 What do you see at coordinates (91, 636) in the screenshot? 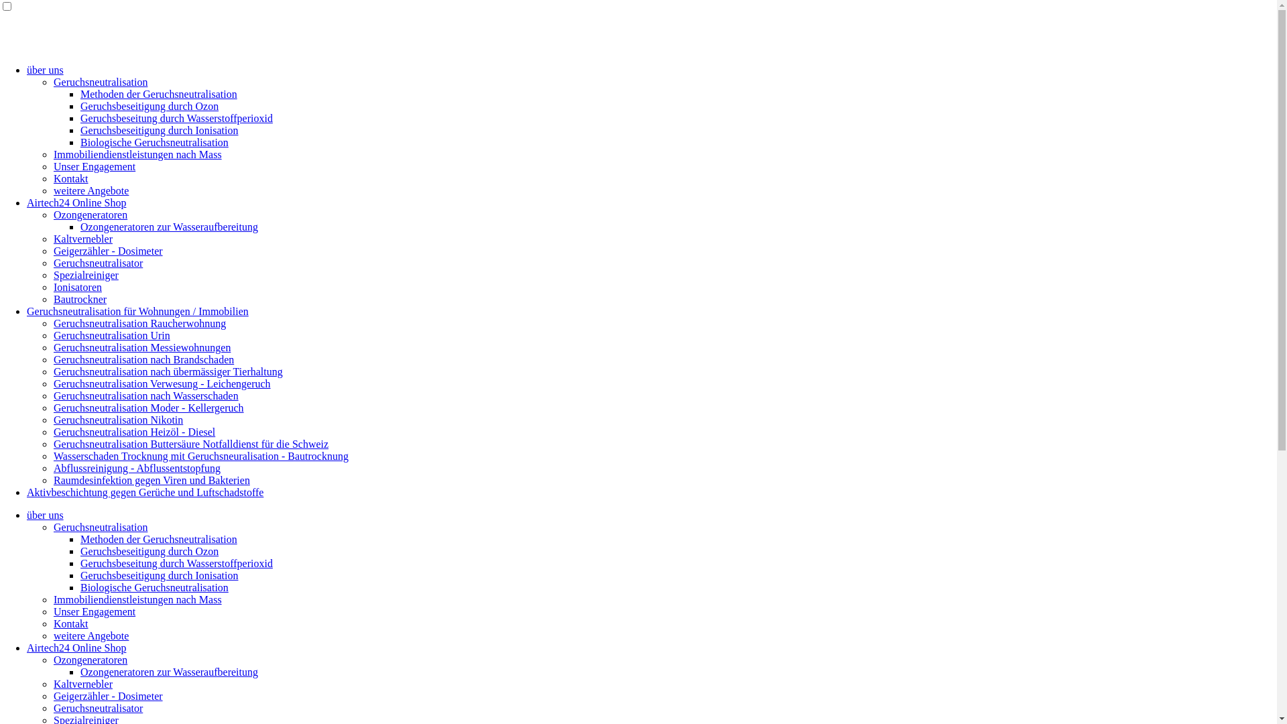
I see `weitere Angebote` at bounding box center [91, 636].